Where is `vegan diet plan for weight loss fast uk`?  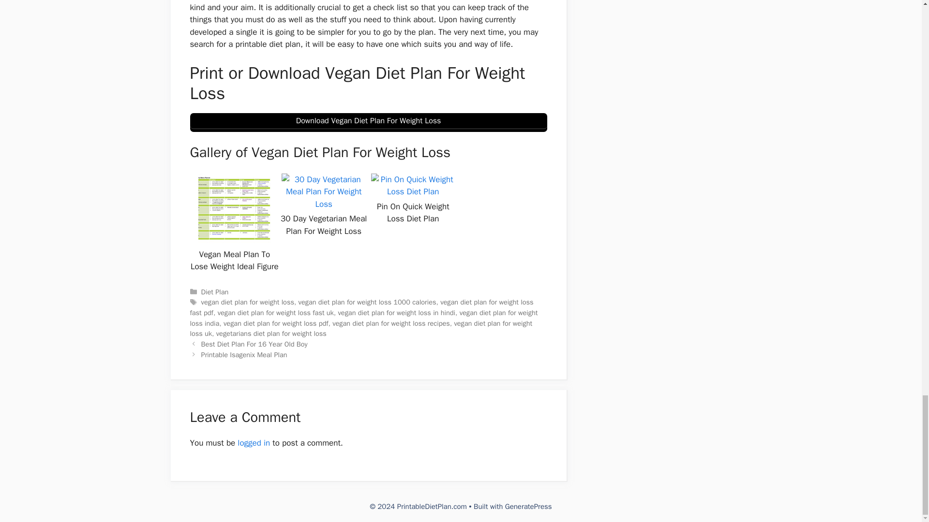 vegan diet plan for weight loss fast uk is located at coordinates (275, 312).